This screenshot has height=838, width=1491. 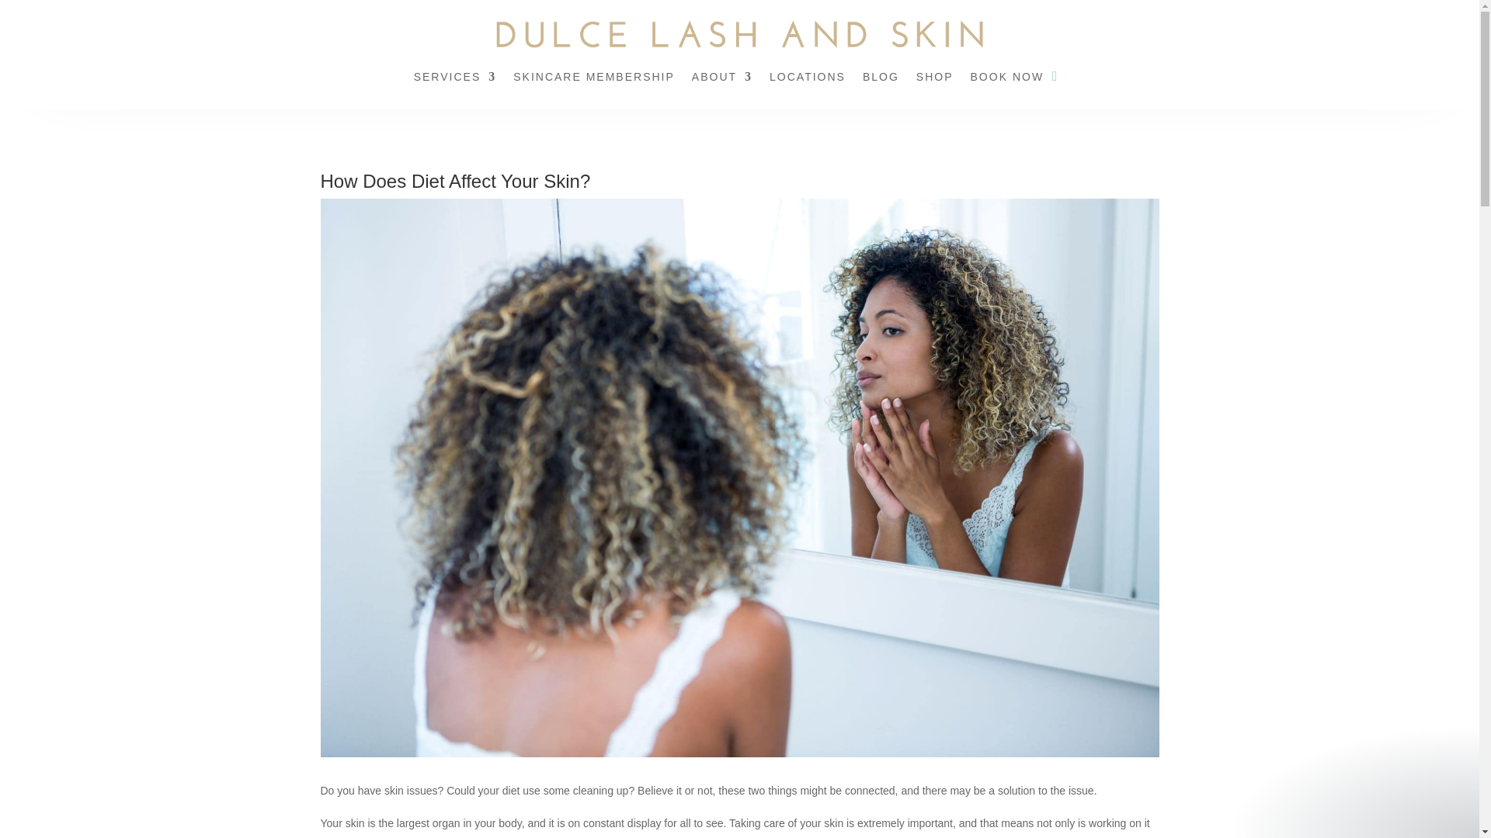 What do you see at coordinates (593, 79) in the screenshot?
I see `SKINCARE MEMBERSHIP` at bounding box center [593, 79].